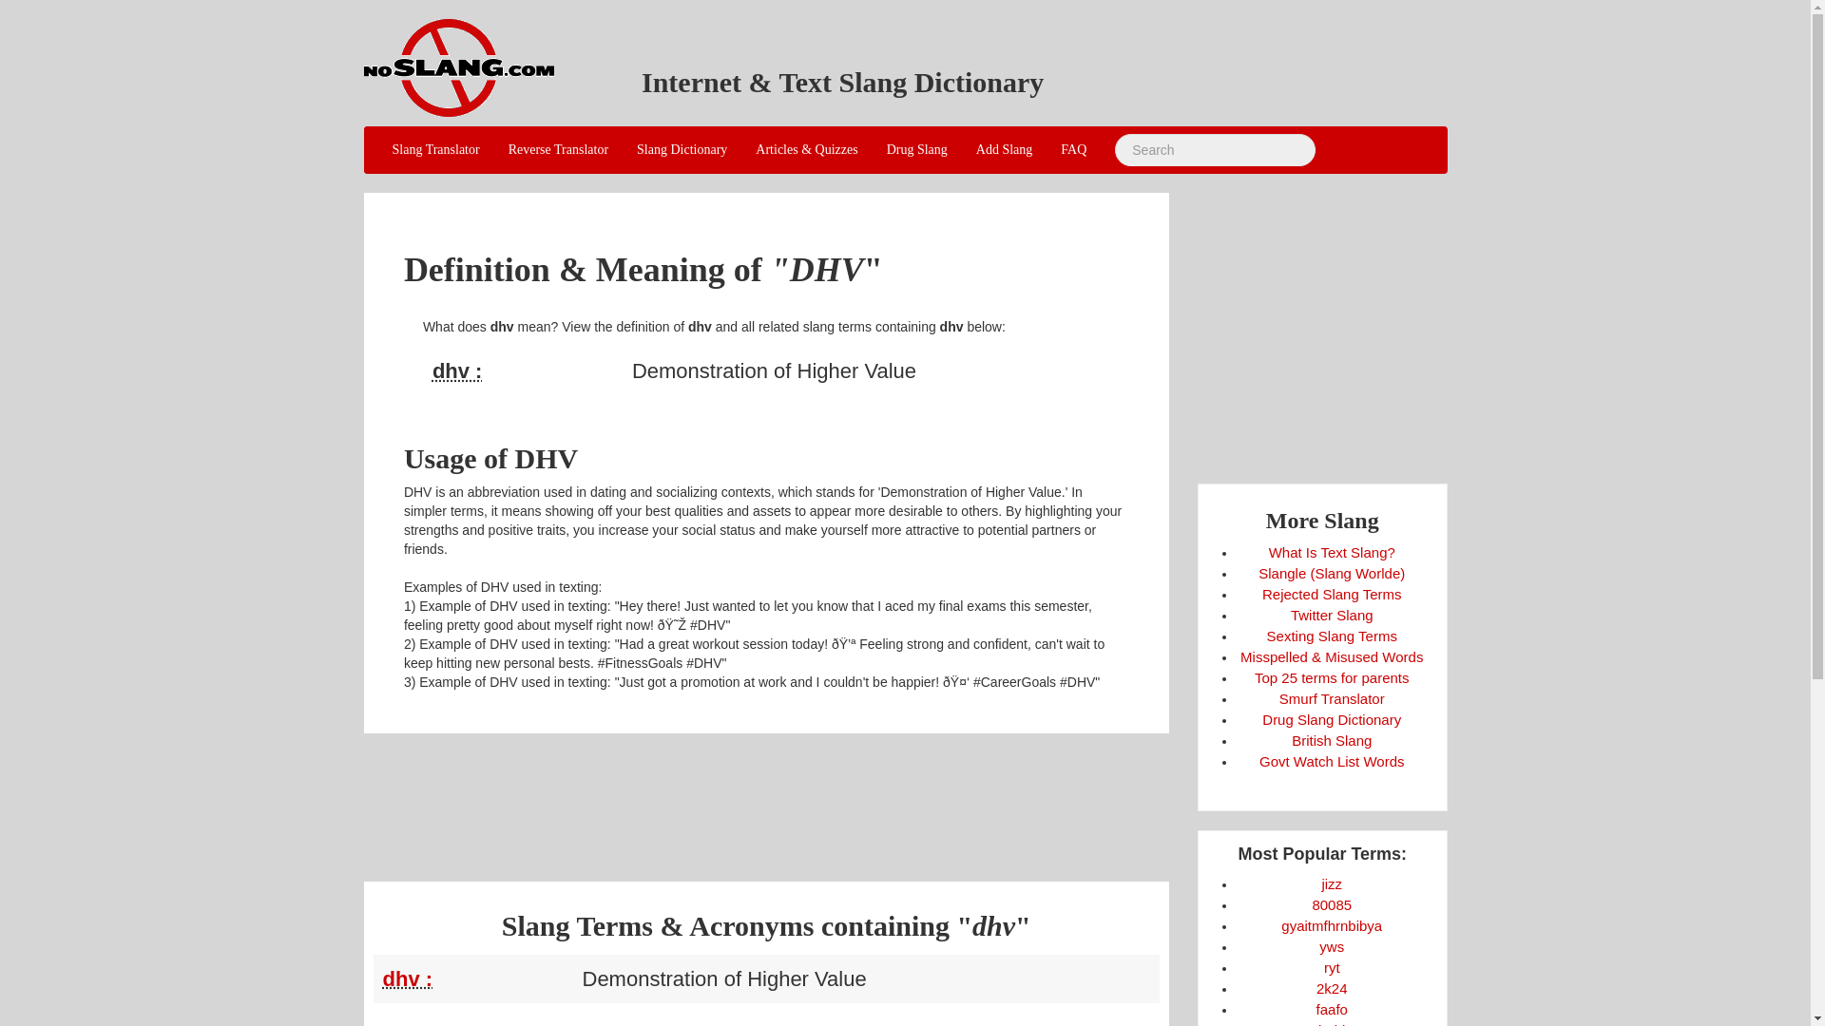  What do you see at coordinates (1331, 883) in the screenshot?
I see `semen` at bounding box center [1331, 883].